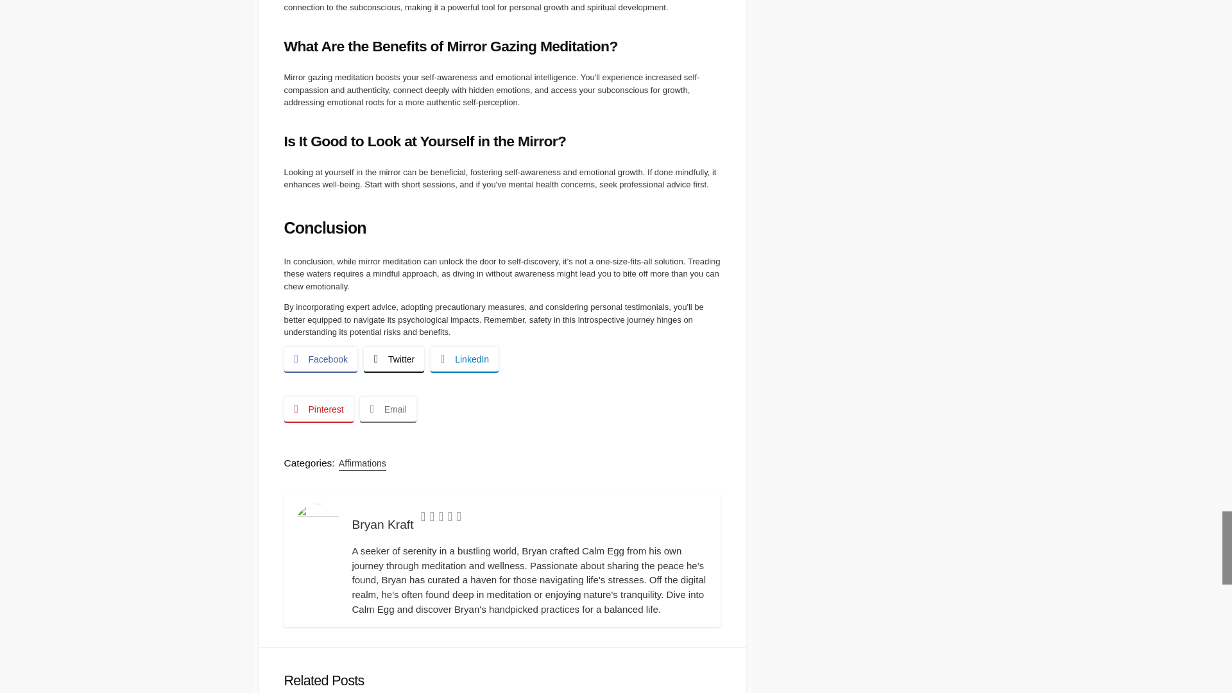 The image size is (1232, 693). Describe the element at coordinates (459, 518) in the screenshot. I see `Pinterest` at that location.